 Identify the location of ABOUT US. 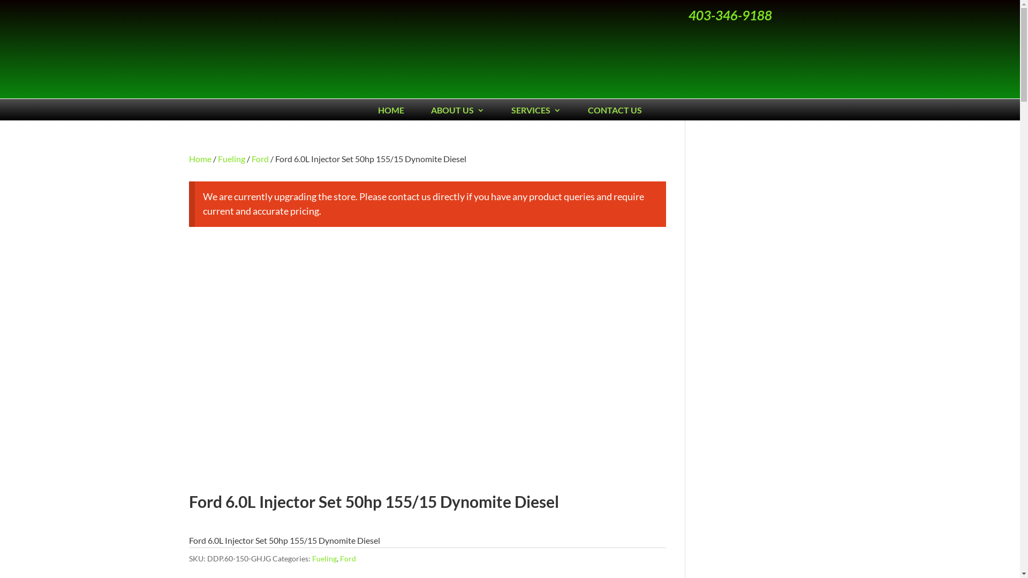
(458, 112).